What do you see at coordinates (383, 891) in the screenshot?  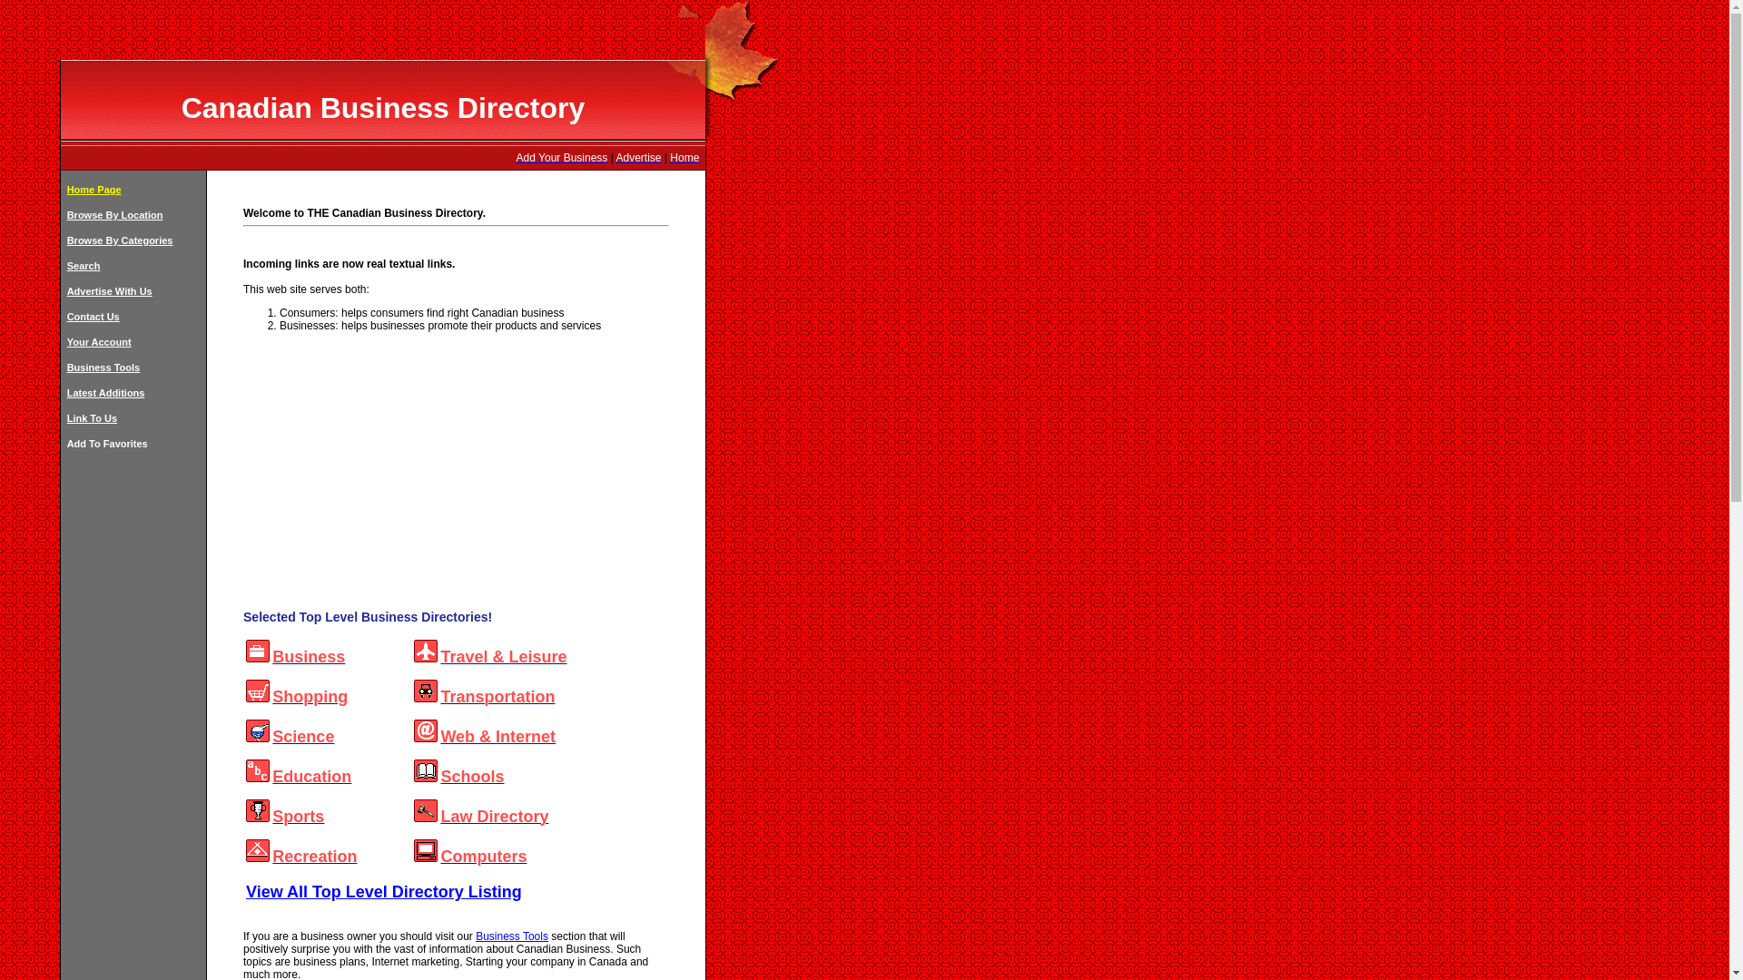 I see `View All Top Level Directory Listing` at bounding box center [383, 891].